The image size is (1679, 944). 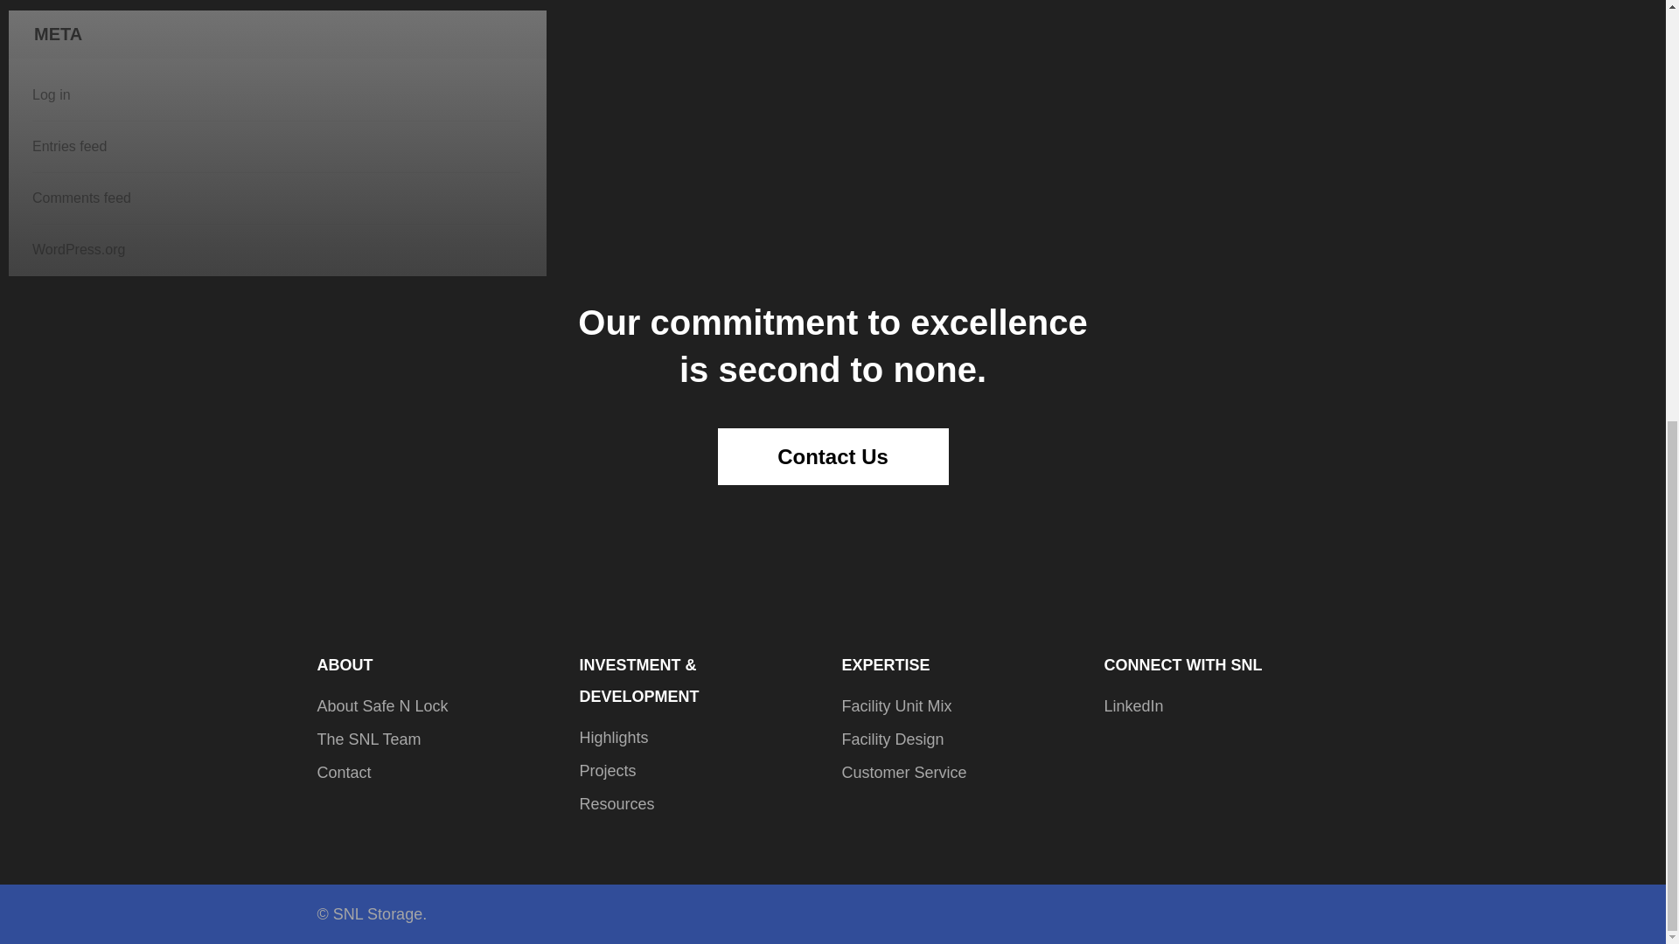 I want to click on Highlights, so click(x=614, y=738).